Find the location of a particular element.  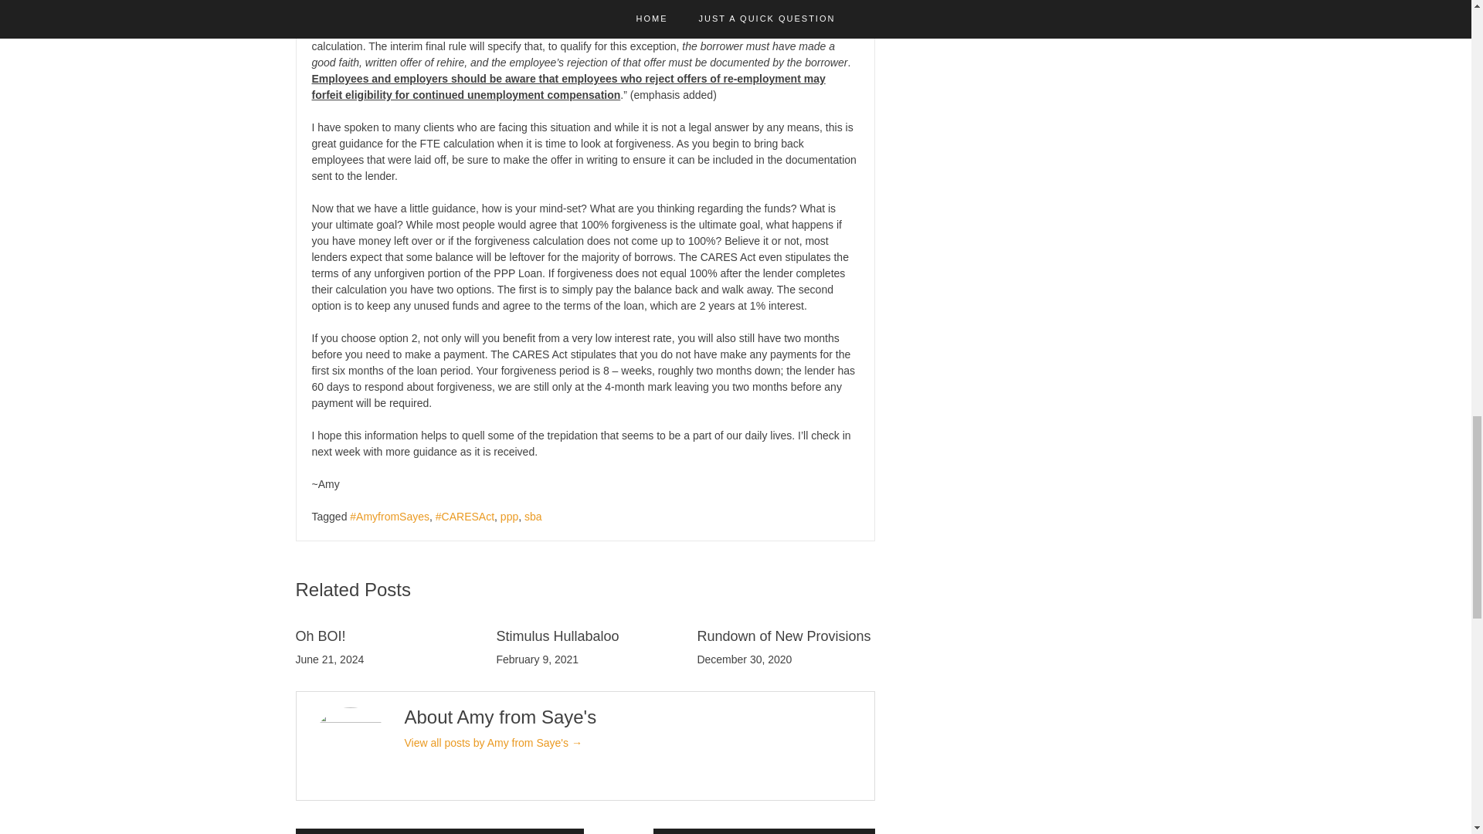

Planning; It Is About Taming Chaos is located at coordinates (764, 831).